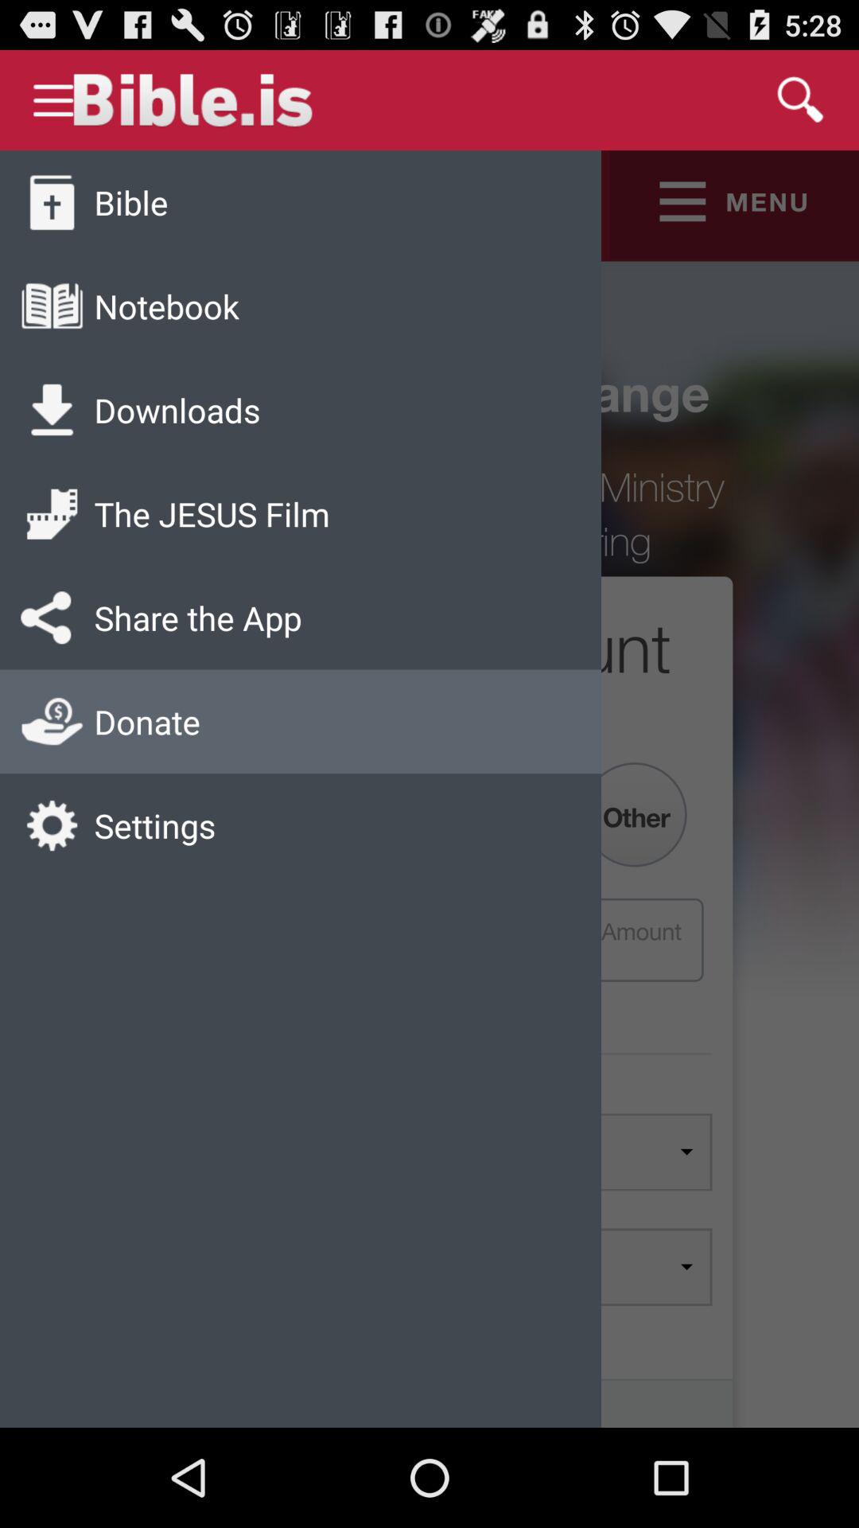  I want to click on tap the notebook icon, so click(166, 306).